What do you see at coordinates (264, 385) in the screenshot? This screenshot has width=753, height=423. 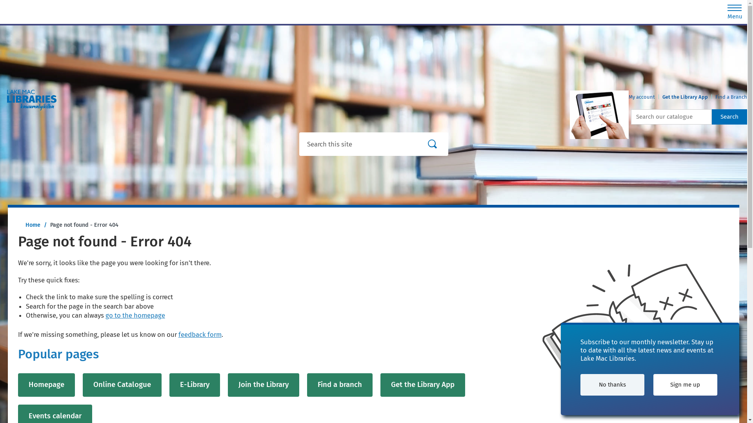 I see `Join the Library` at bounding box center [264, 385].